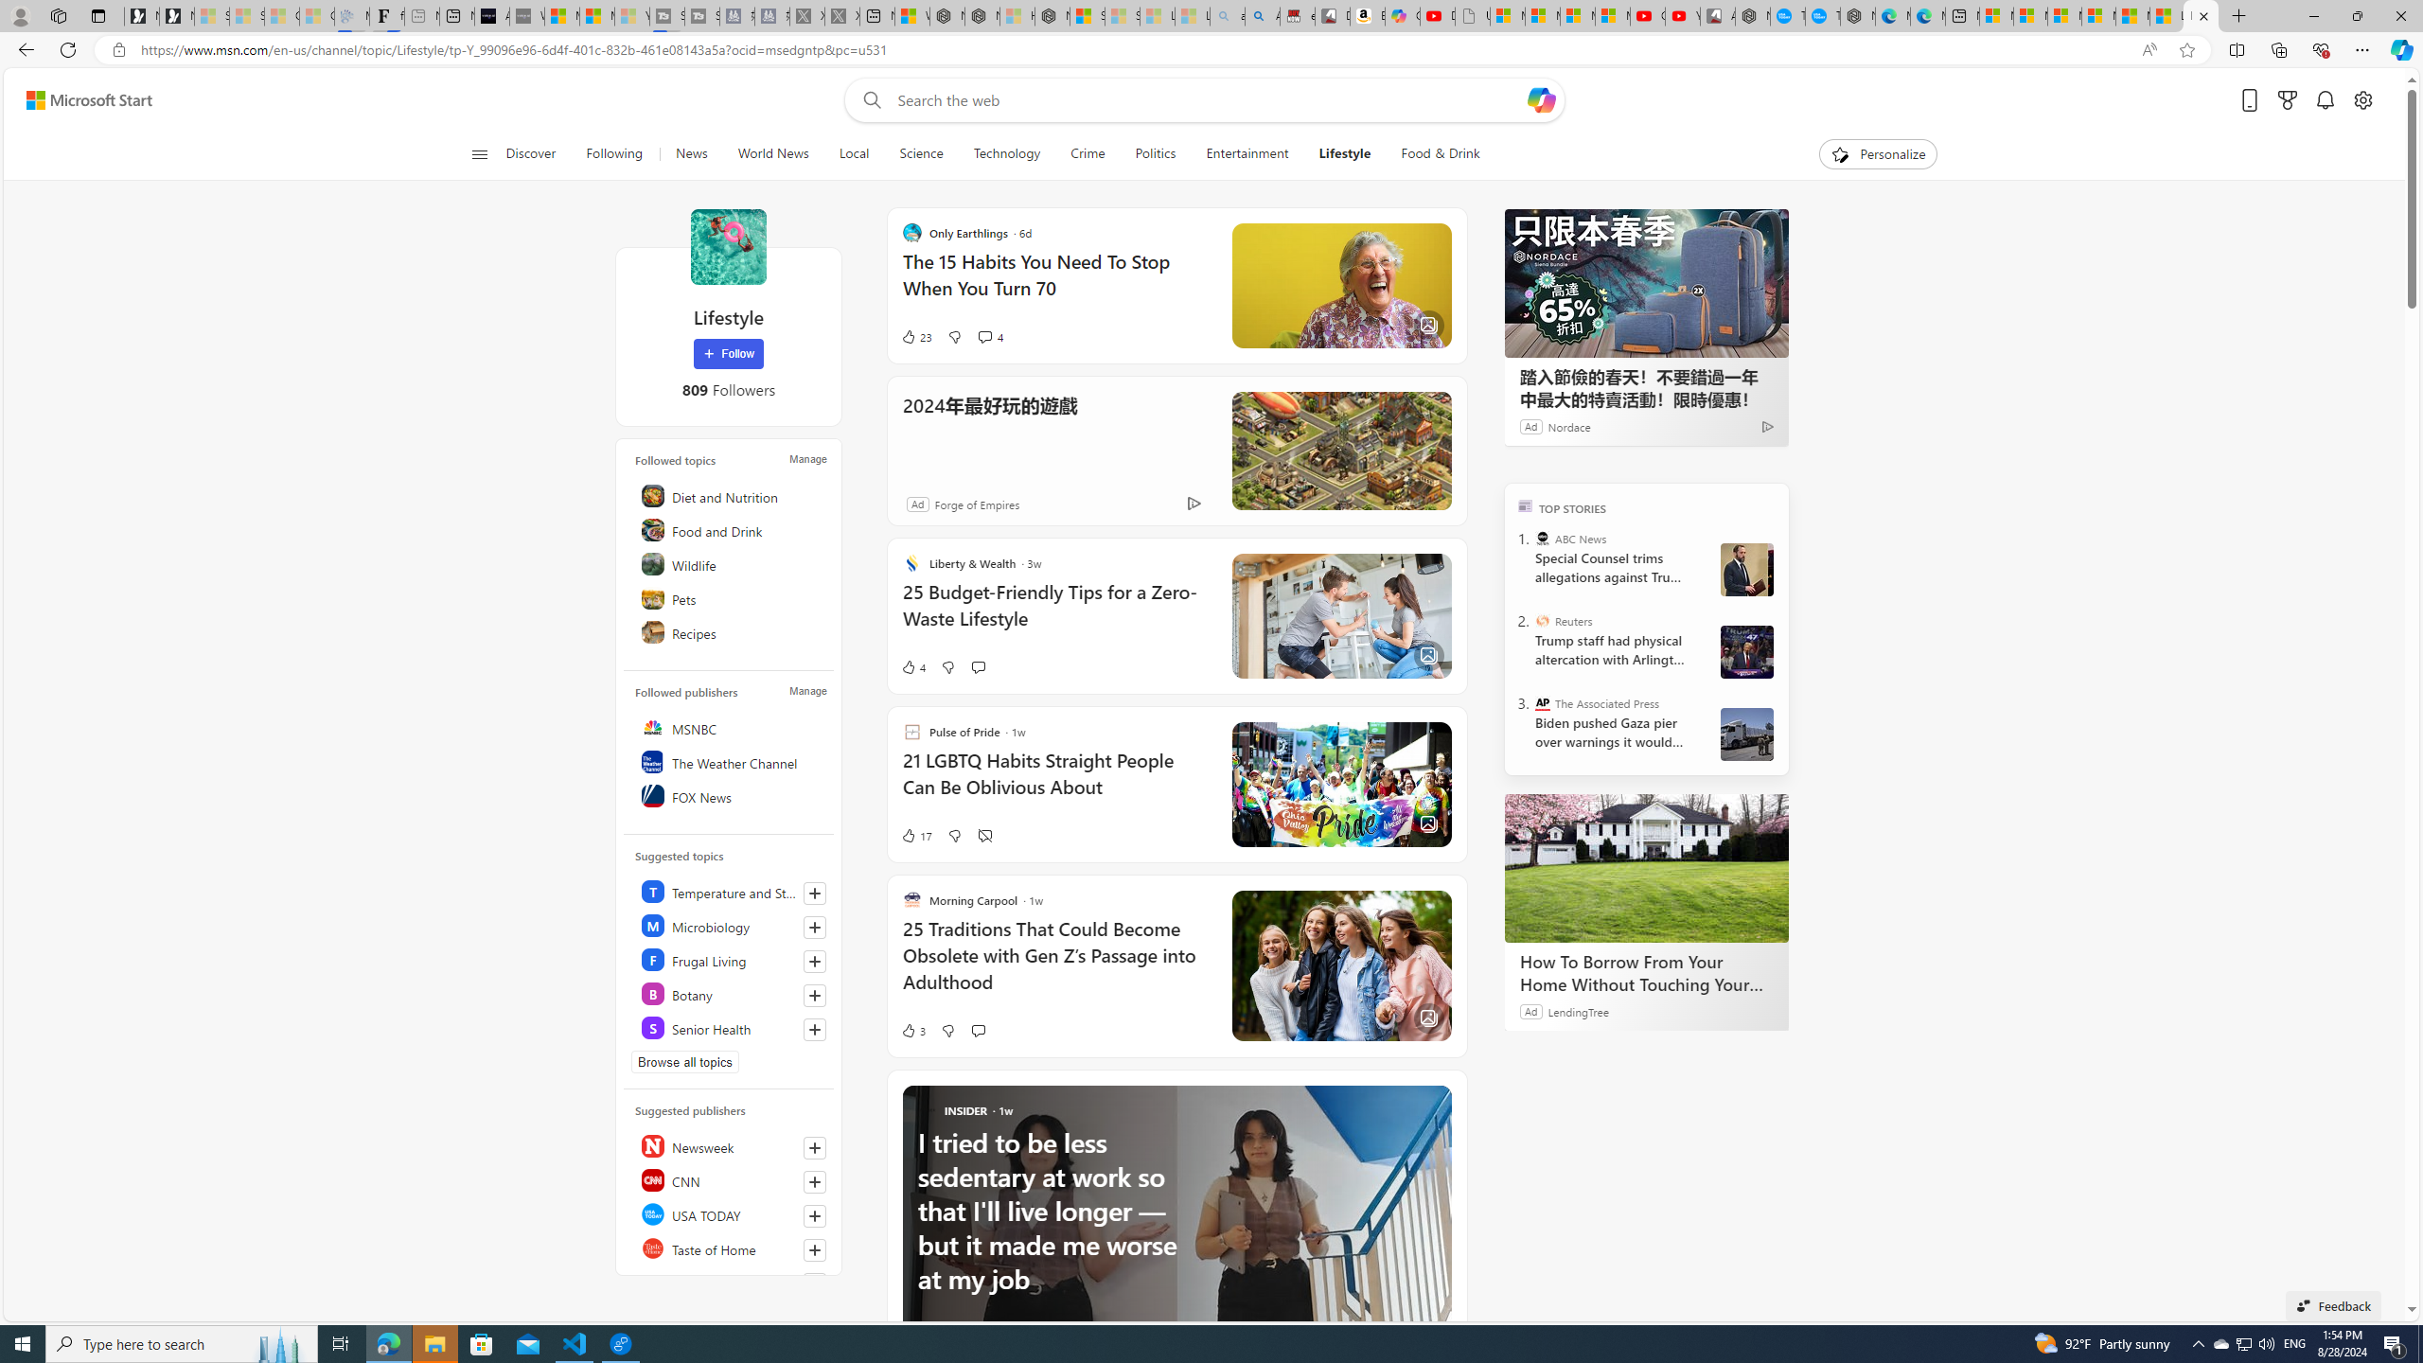  I want to click on World News, so click(772, 154).